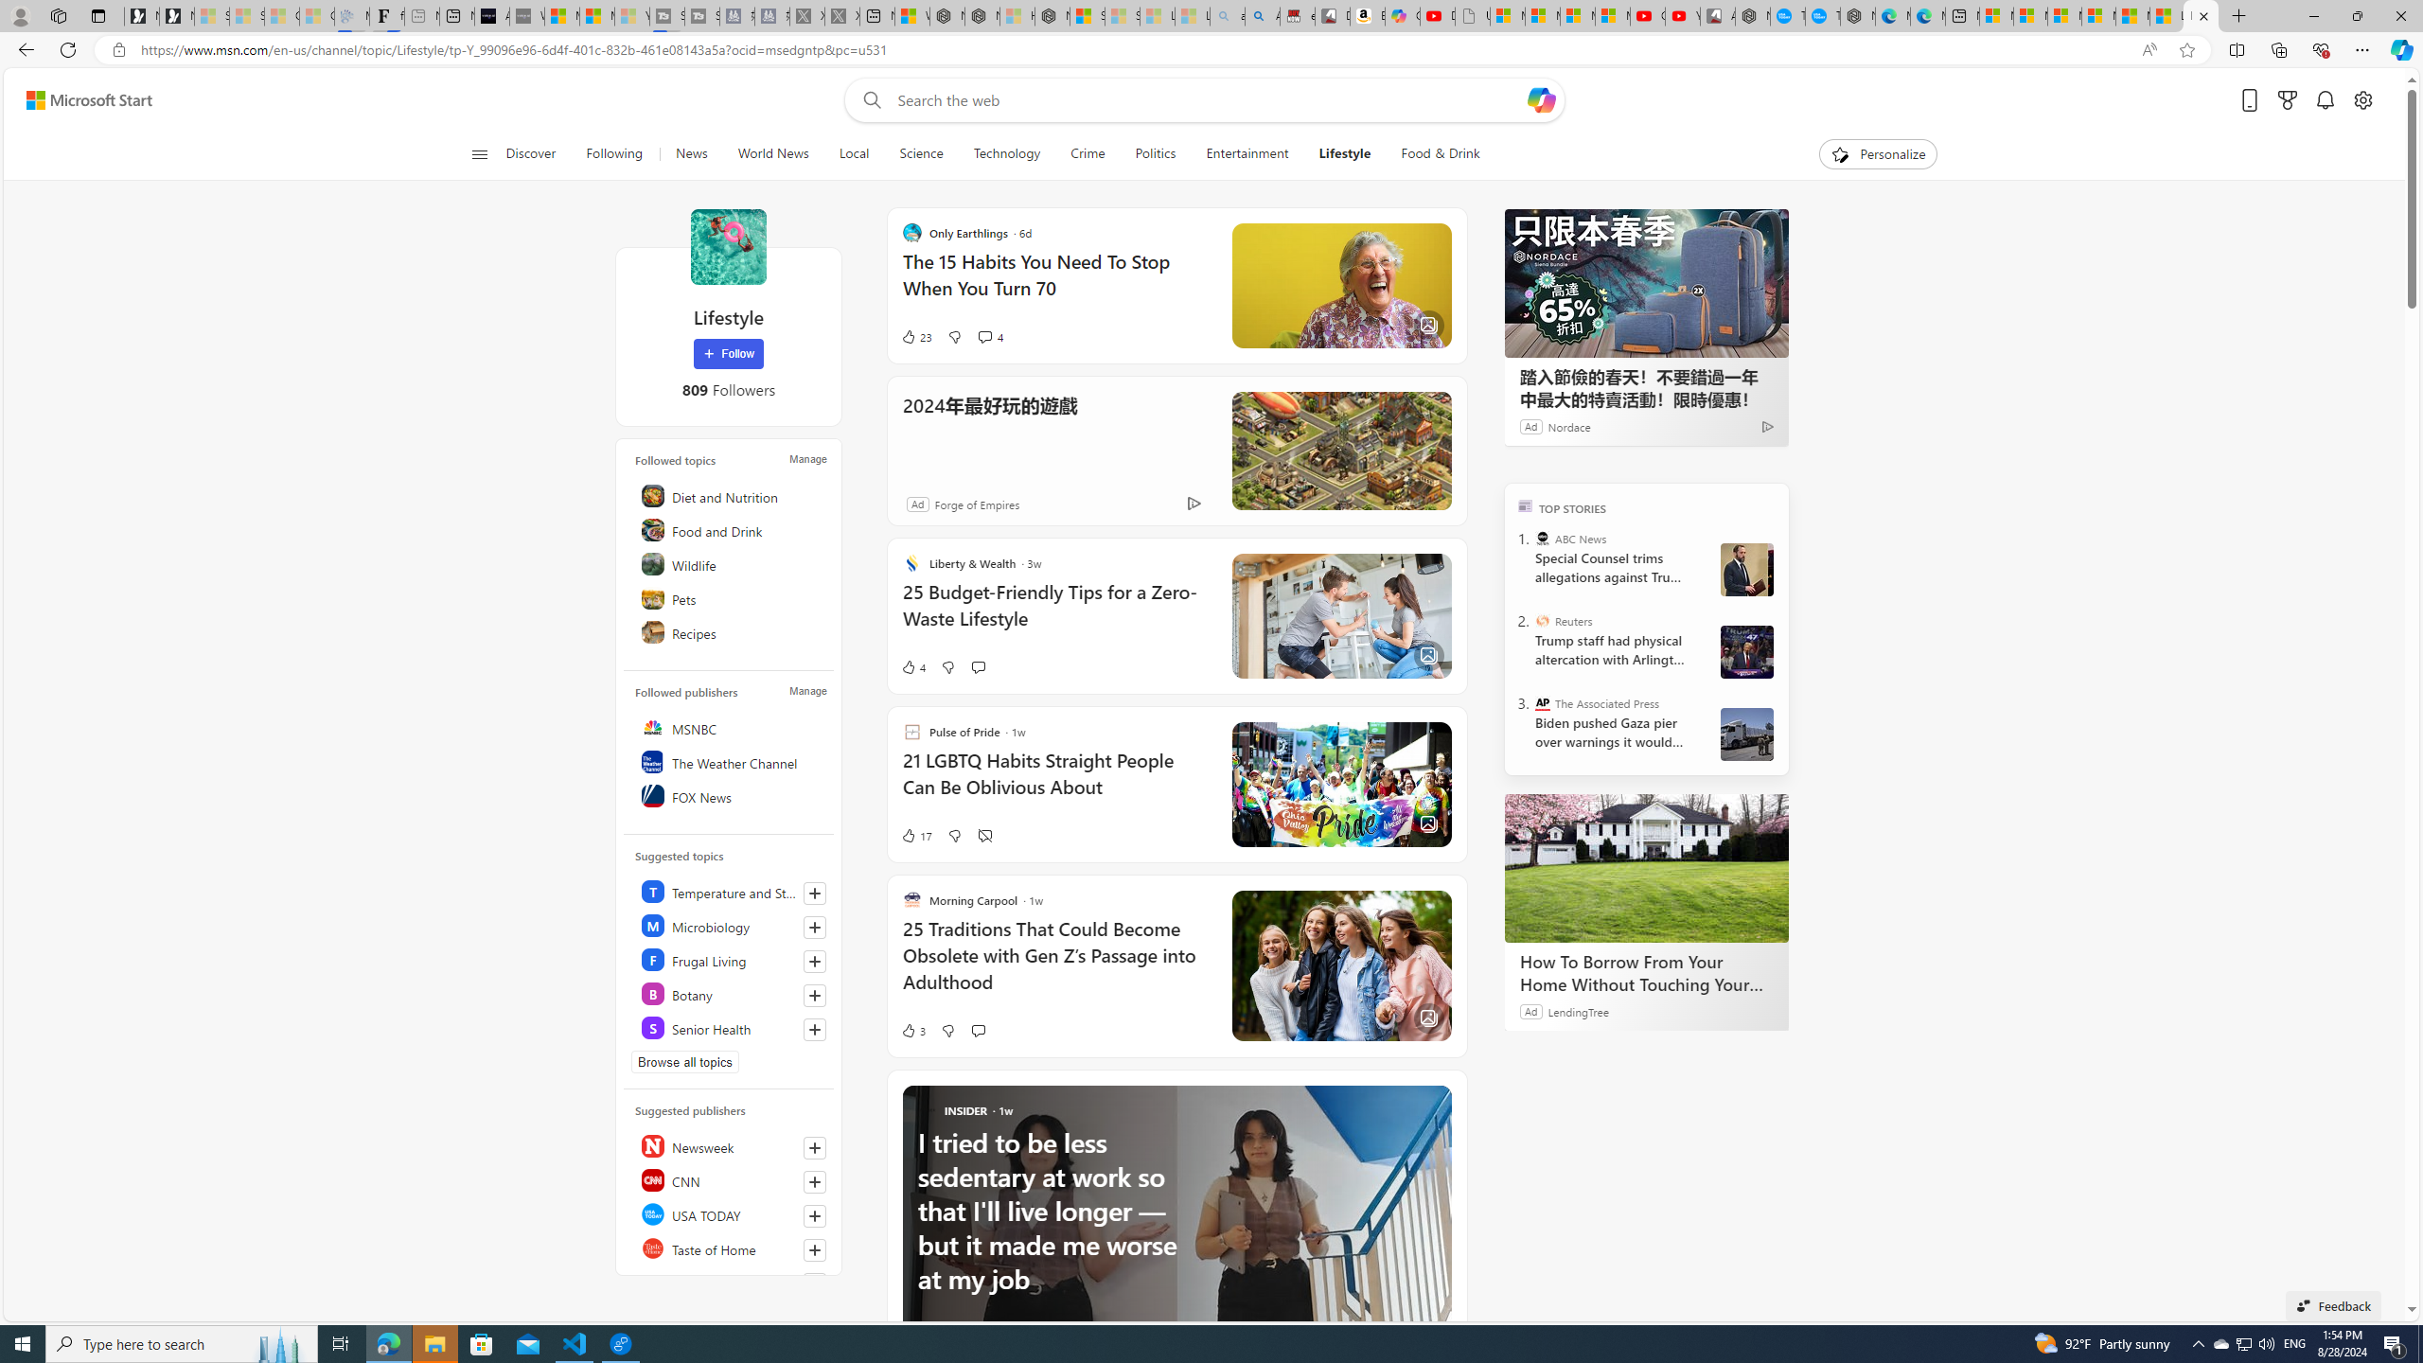  I want to click on World News, so click(772, 154).